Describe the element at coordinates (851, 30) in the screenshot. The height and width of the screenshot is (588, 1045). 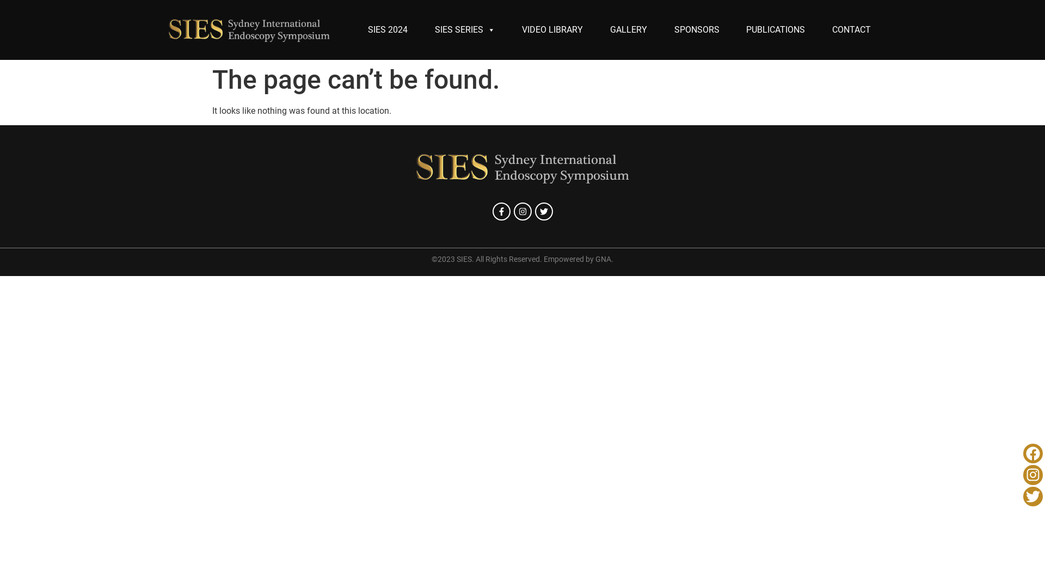
I see `CONTACT` at that location.